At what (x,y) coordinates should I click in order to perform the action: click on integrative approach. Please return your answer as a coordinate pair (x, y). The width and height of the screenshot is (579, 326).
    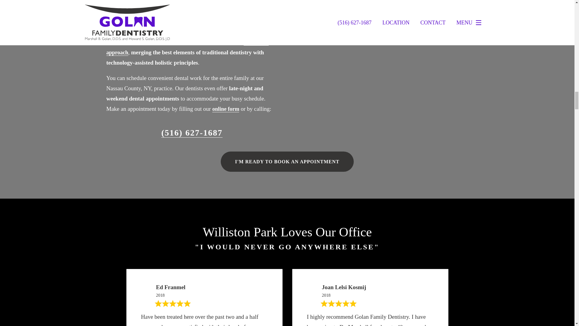
    Looking at the image, I should click on (187, 47).